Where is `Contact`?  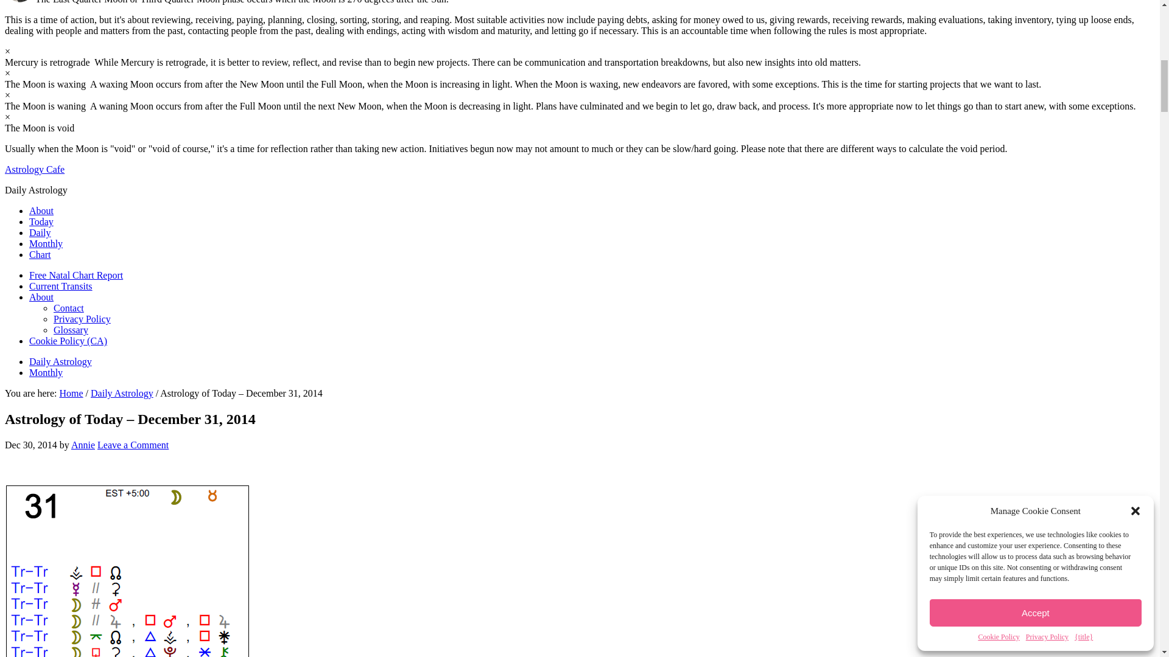 Contact is located at coordinates (69, 308).